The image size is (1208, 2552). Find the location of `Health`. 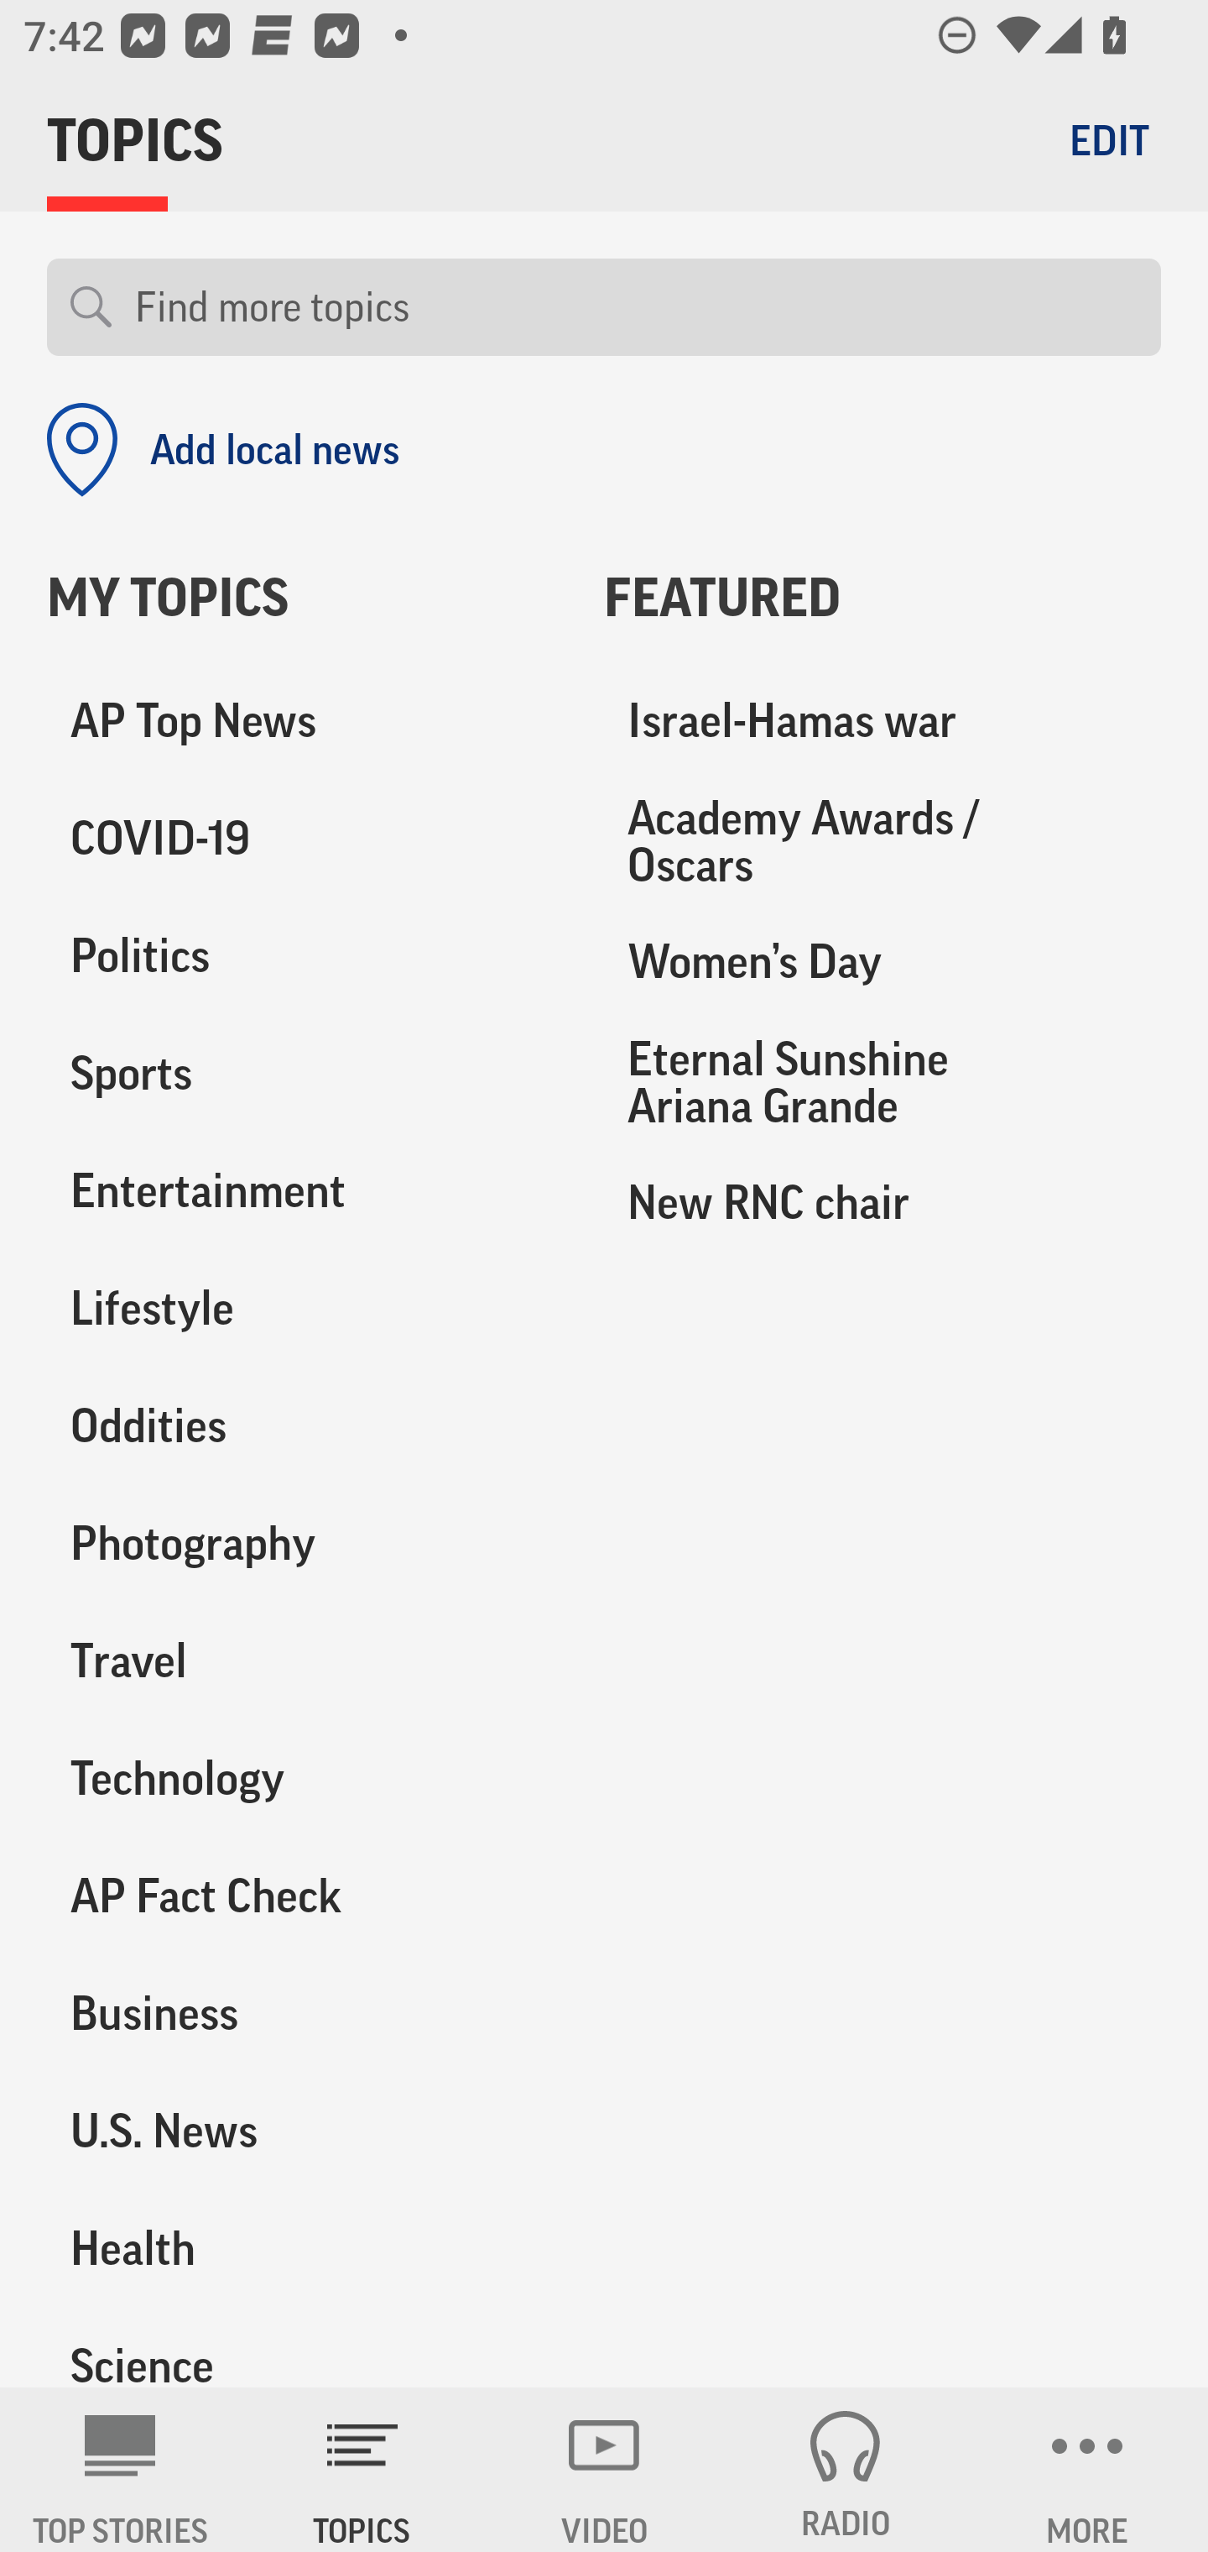

Health is located at coordinates (302, 2248).